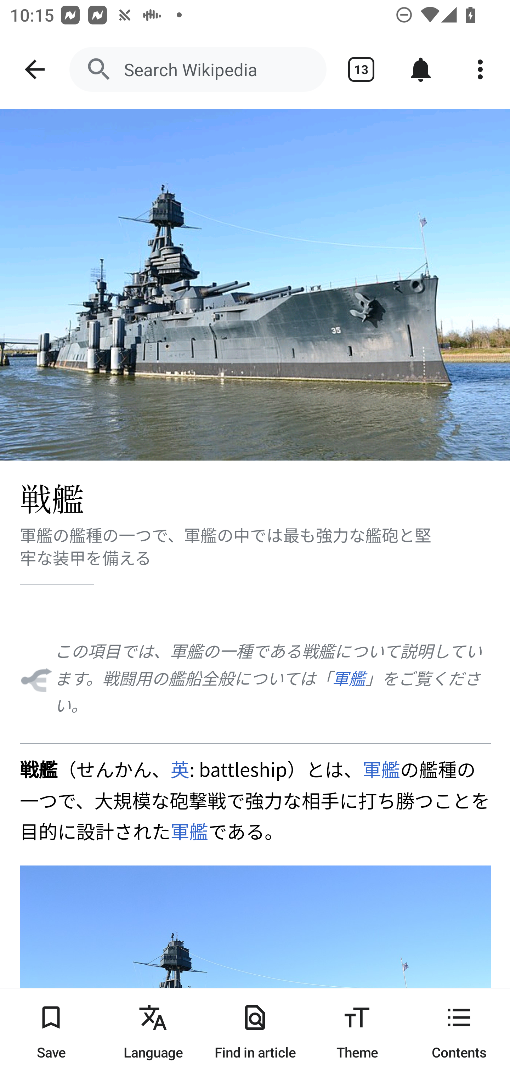 Image resolution: width=510 pixels, height=1077 pixels. Describe the element at coordinates (36, 678) in the screenshot. I see `曖昧さ回避` at that location.